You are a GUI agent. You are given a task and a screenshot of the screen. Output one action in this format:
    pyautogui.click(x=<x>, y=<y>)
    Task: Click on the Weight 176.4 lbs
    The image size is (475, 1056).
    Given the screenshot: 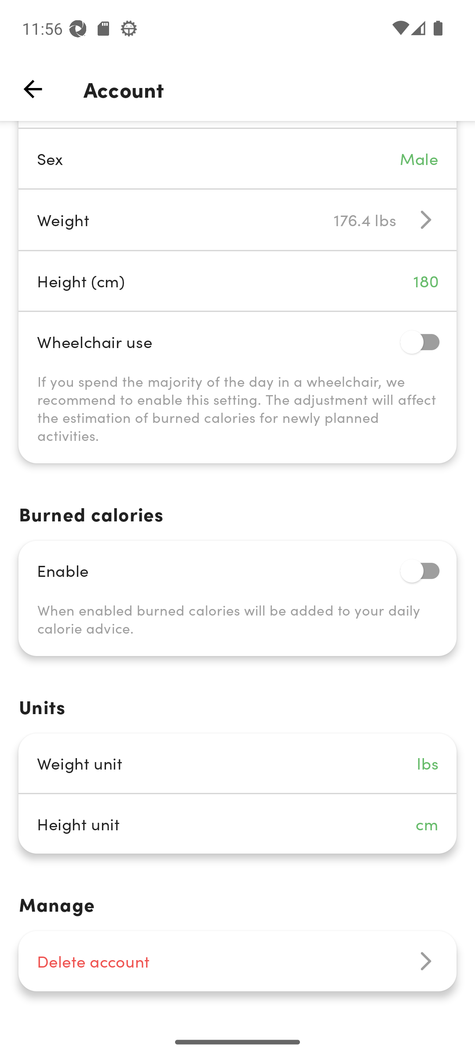 What is the action you would take?
    pyautogui.click(x=237, y=220)
    